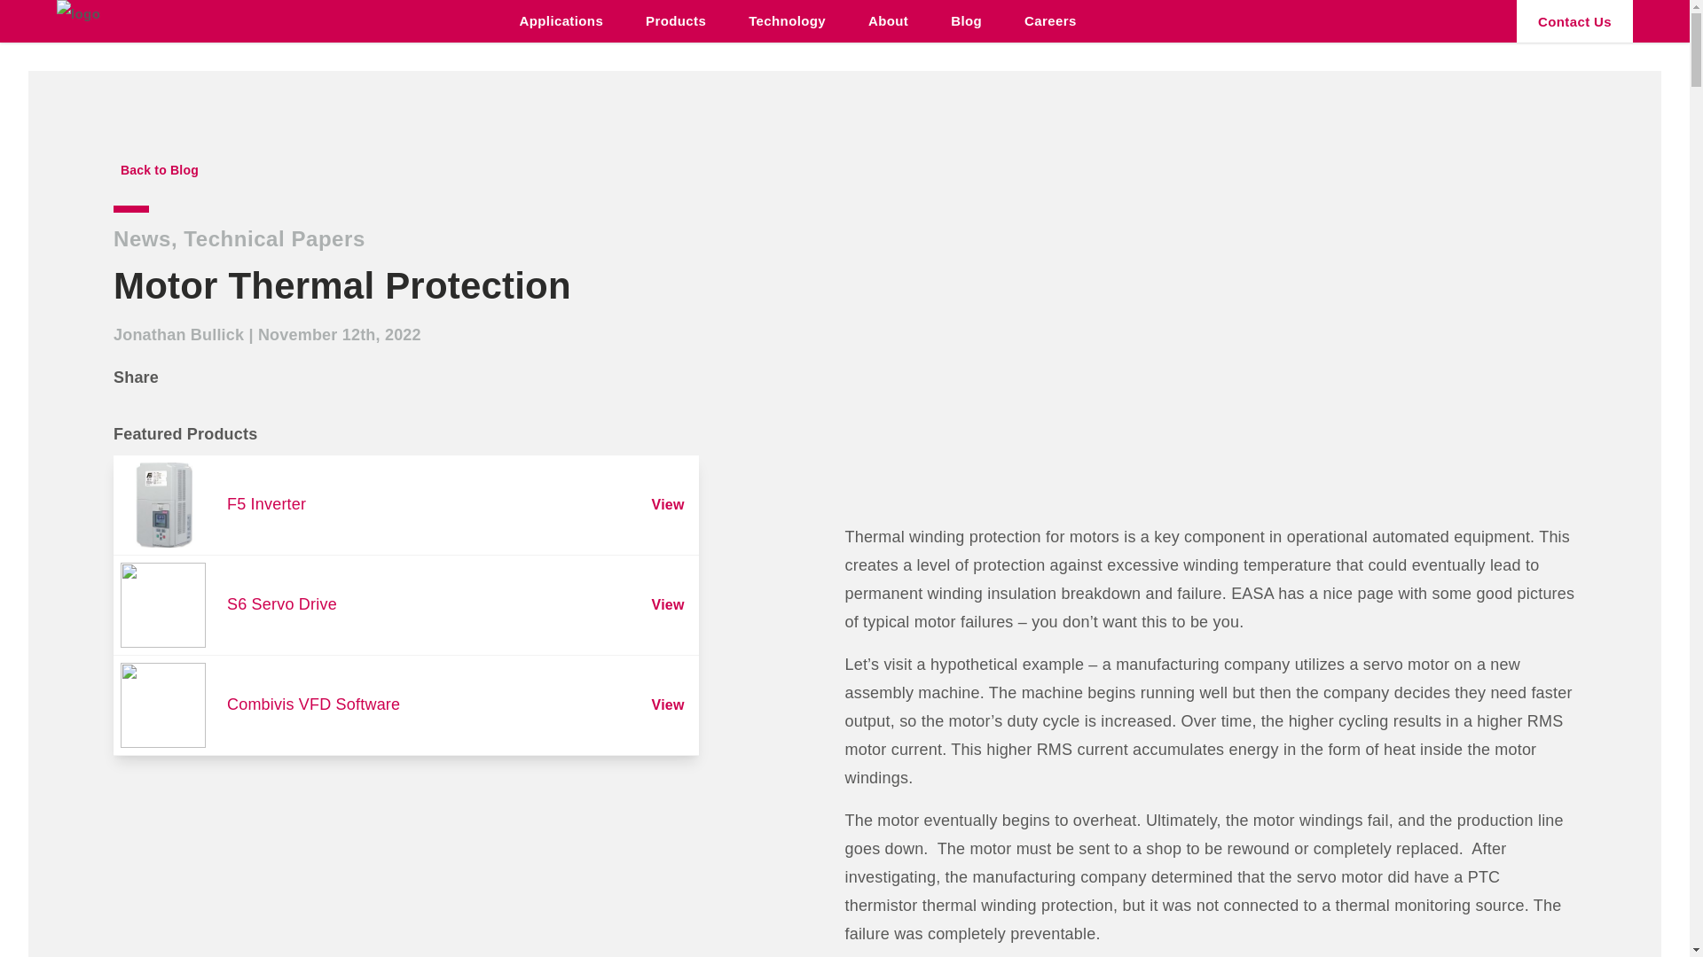  I want to click on Products, so click(676, 21).